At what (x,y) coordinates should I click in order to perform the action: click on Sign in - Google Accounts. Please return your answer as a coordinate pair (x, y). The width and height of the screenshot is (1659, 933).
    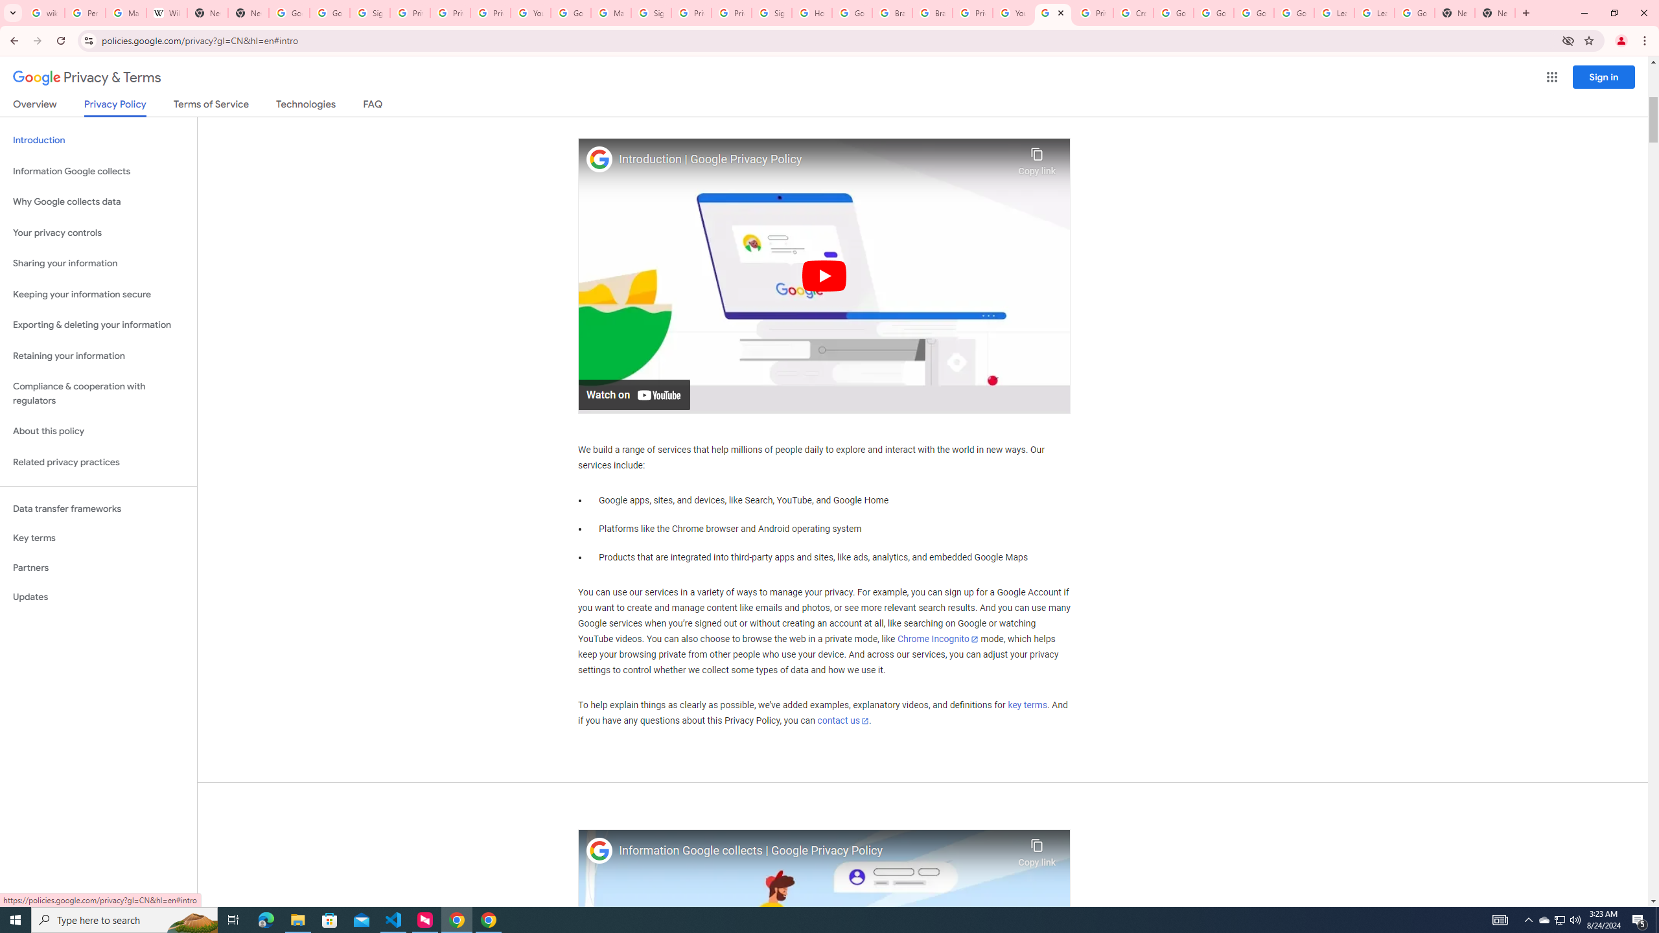
    Looking at the image, I should click on (651, 13).